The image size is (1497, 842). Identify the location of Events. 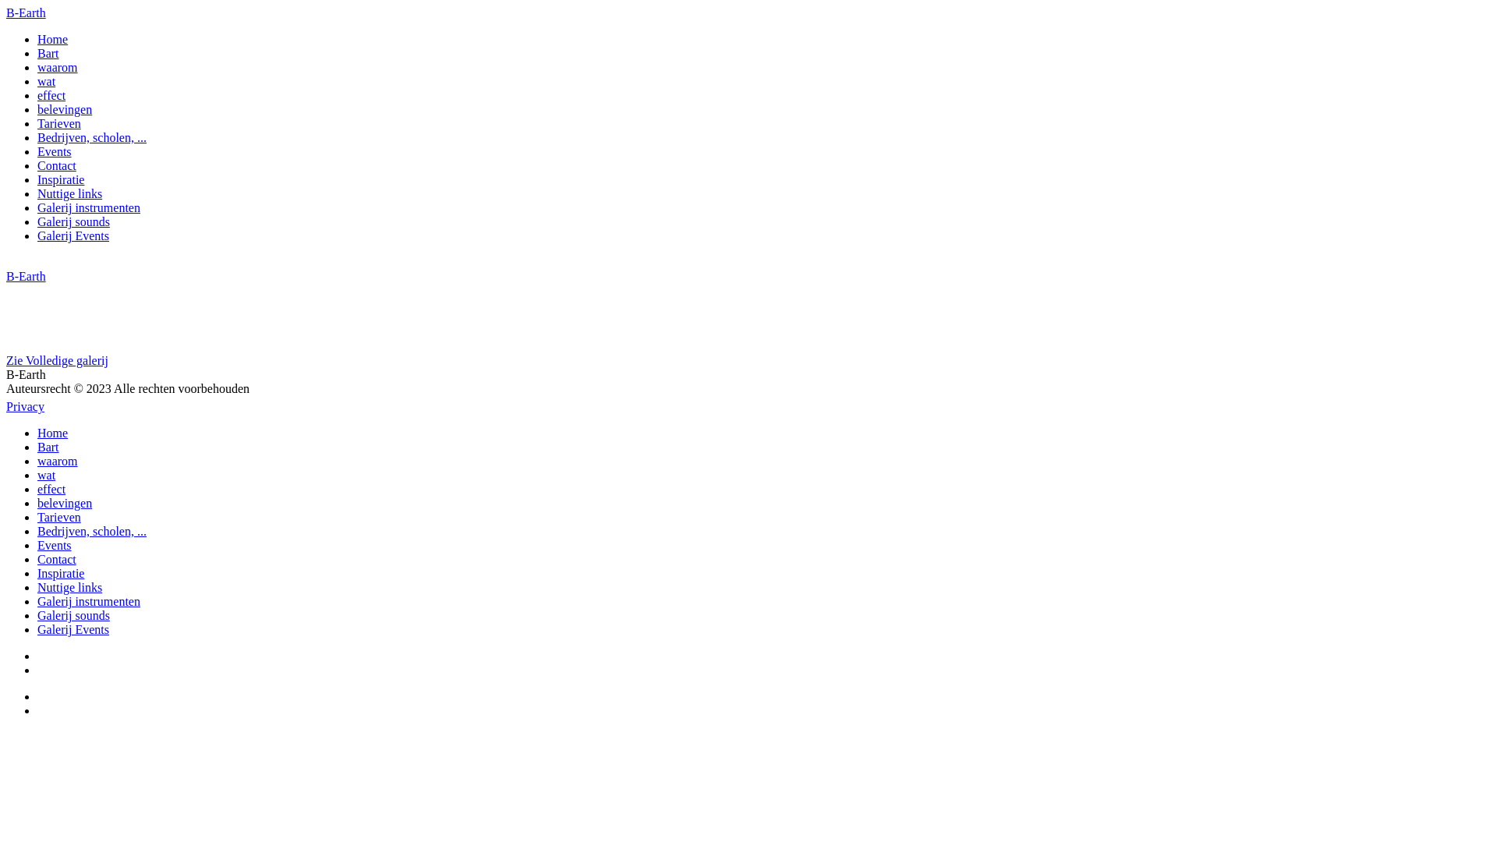
(55, 546).